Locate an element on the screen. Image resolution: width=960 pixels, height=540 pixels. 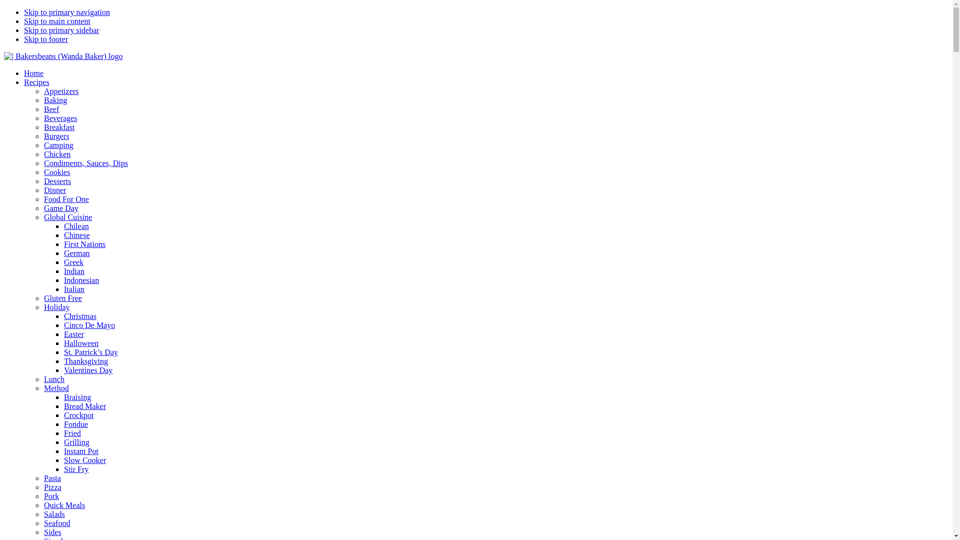
First Nations is located at coordinates (85, 244).